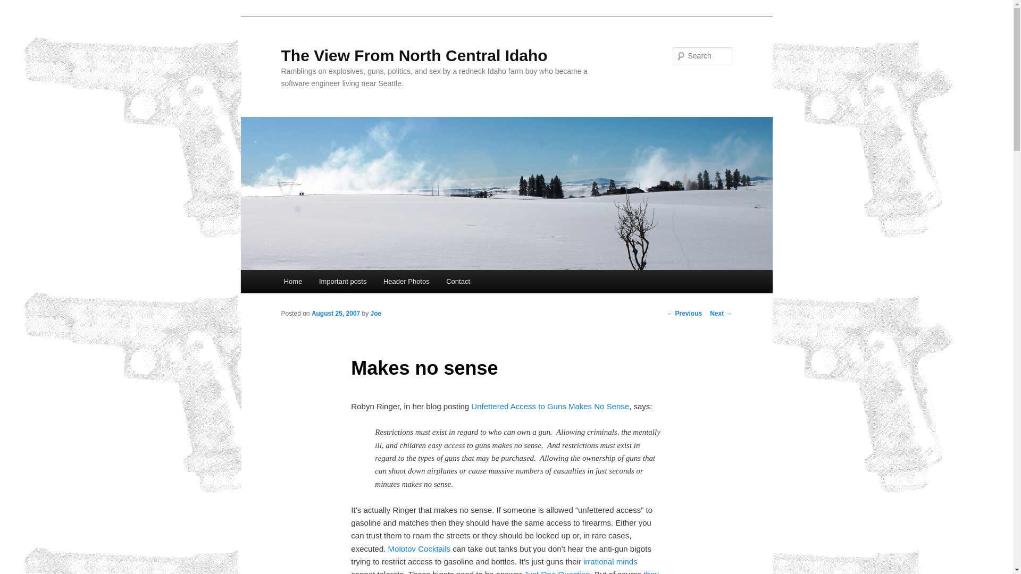  I want to click on Header Photos, so click(406, 281).